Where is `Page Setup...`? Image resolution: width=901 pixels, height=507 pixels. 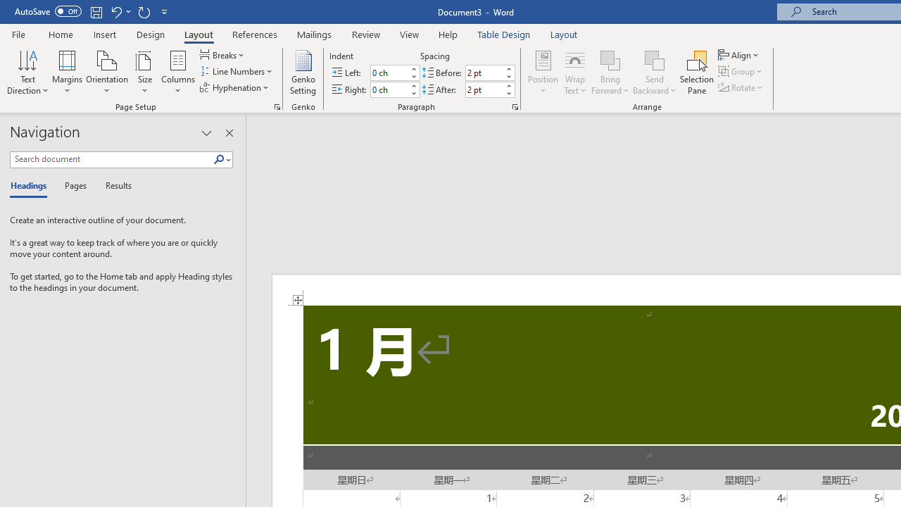
Page Setup... is located at coordinates (277, 107).